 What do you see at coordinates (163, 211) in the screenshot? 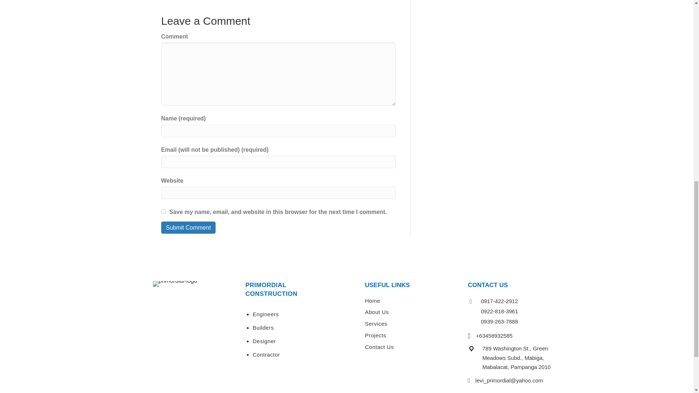
I see `yes` at bounding box center [163, 211].